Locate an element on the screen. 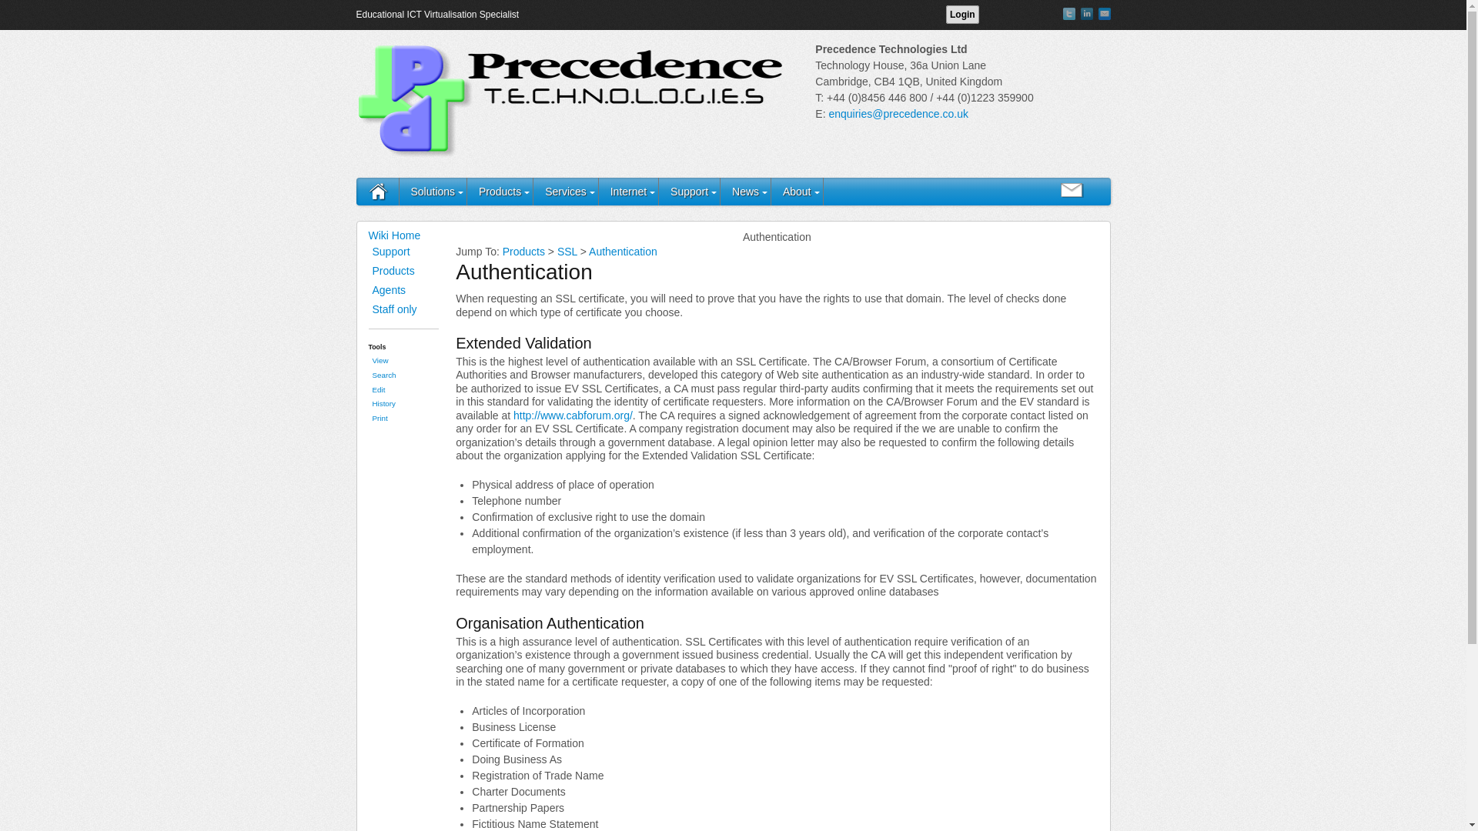 The width and height of the screenshot is (1478, 831). Login is located at coordinates (962, 14).